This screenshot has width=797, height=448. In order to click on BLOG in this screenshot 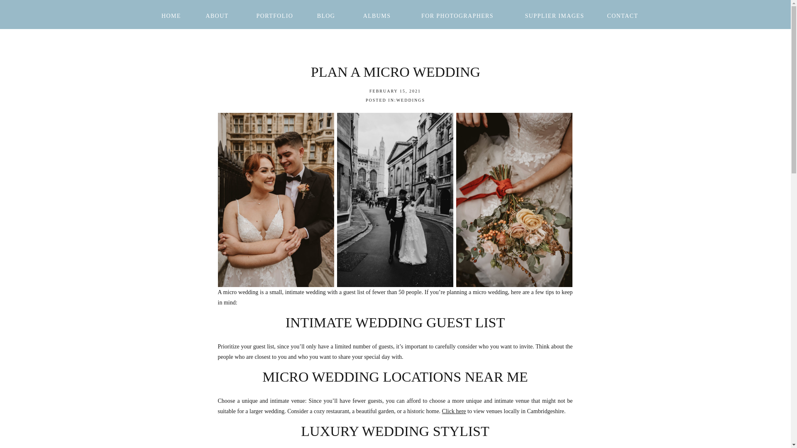, I will do `click(326, 15)`.